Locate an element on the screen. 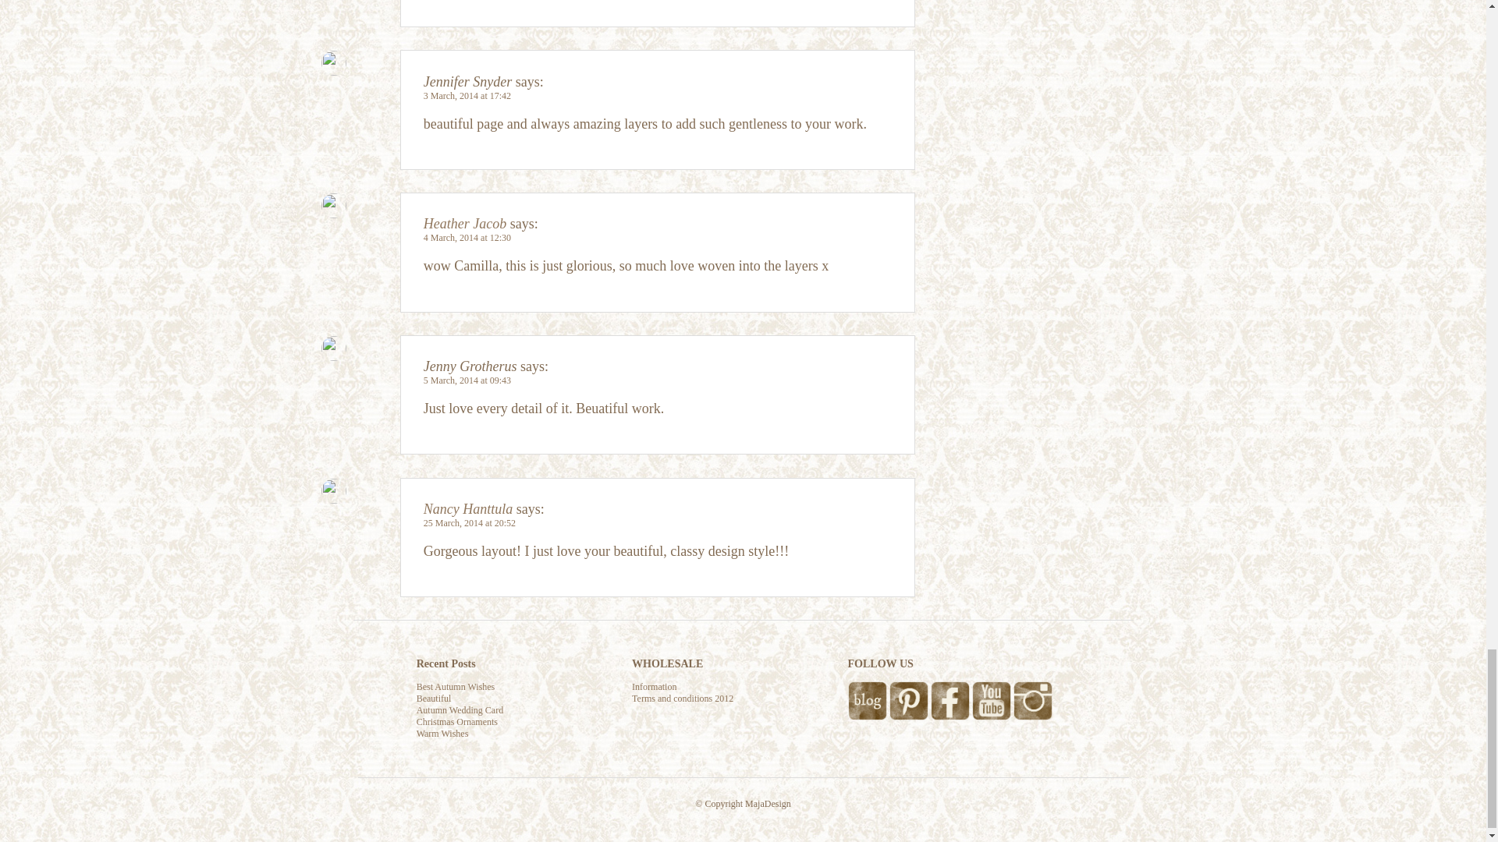  Heather Jacob is located at coordinates (465, 223).